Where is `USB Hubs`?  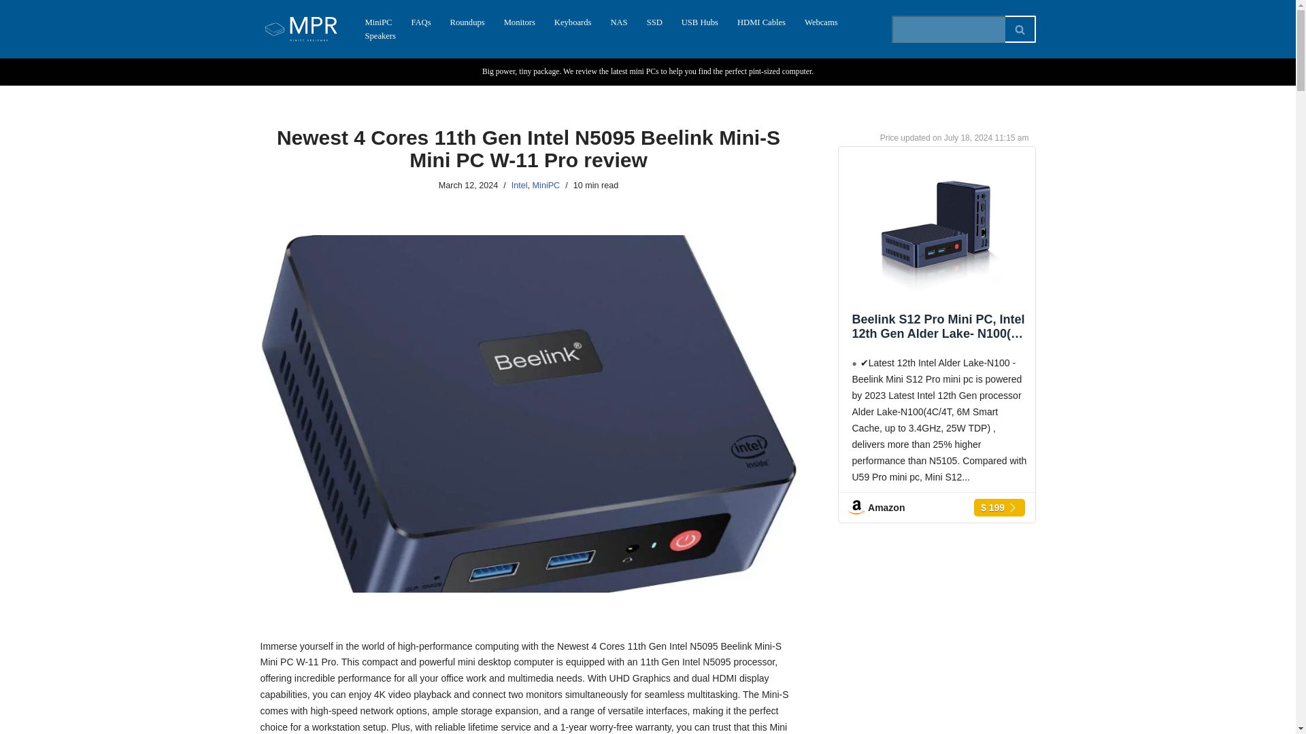
USB Hubs is located at coordinates (700, 22).